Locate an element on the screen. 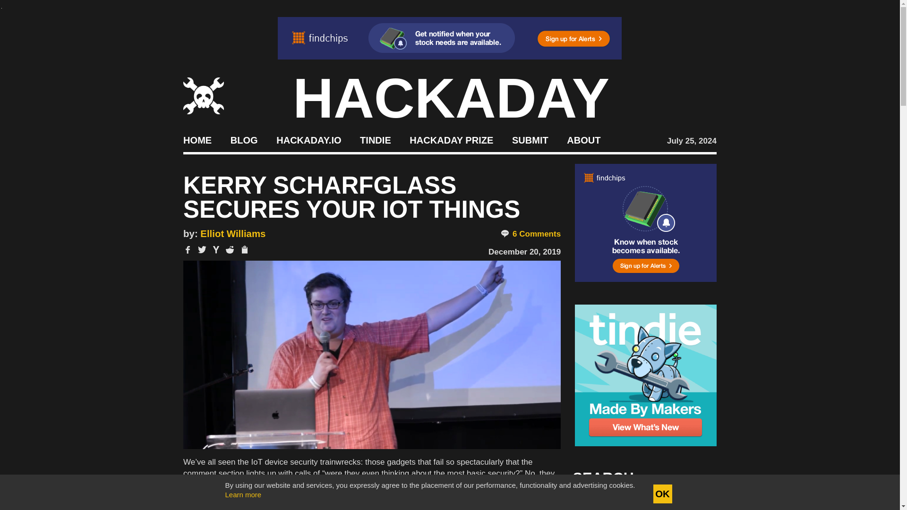 This screenshot has width=907, height=510. HACKADAY PRIZE is located at coordinates (452, 140).